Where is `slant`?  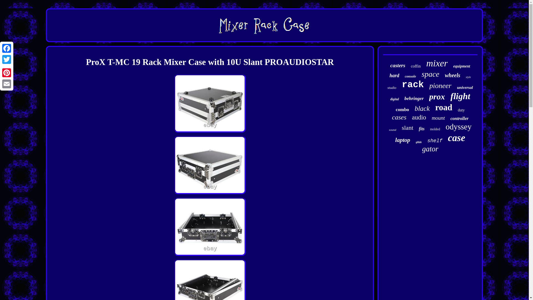
slant is located at coordinates (408, 128).